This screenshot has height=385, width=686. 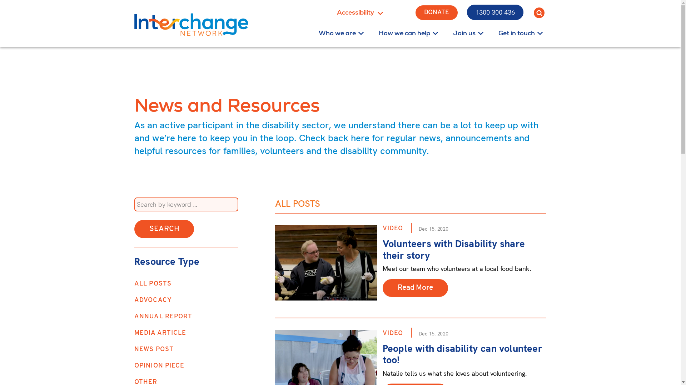 What do you see at coordinates (337, 33) in the screenshot?
I see `Who we are` at bounding box center [337, 33].